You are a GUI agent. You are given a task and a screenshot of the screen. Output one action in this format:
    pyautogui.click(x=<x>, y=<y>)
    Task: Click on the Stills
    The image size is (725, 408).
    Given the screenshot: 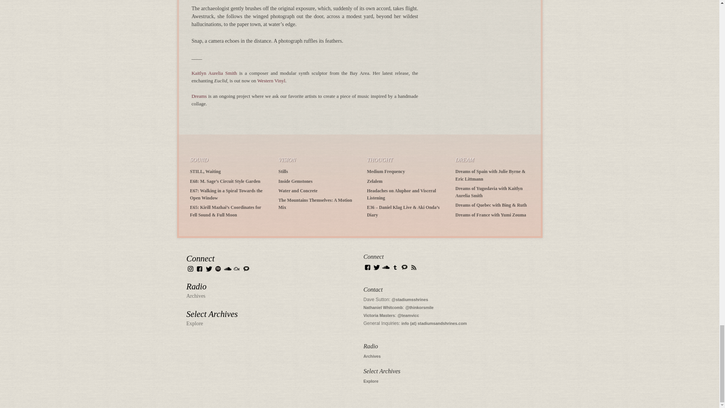 What is the action you would take?
    pyautogui.click(x=283, y=172)
    